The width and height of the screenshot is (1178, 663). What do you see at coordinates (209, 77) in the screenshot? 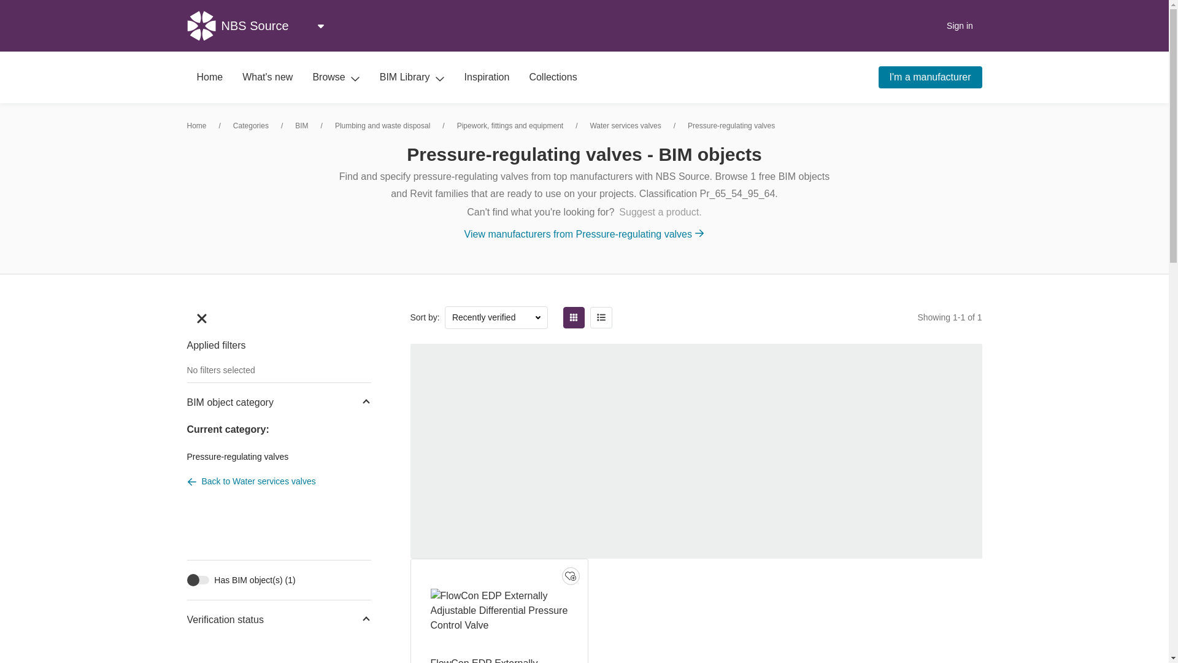
I see `Home` at bounding box center [209, 77].